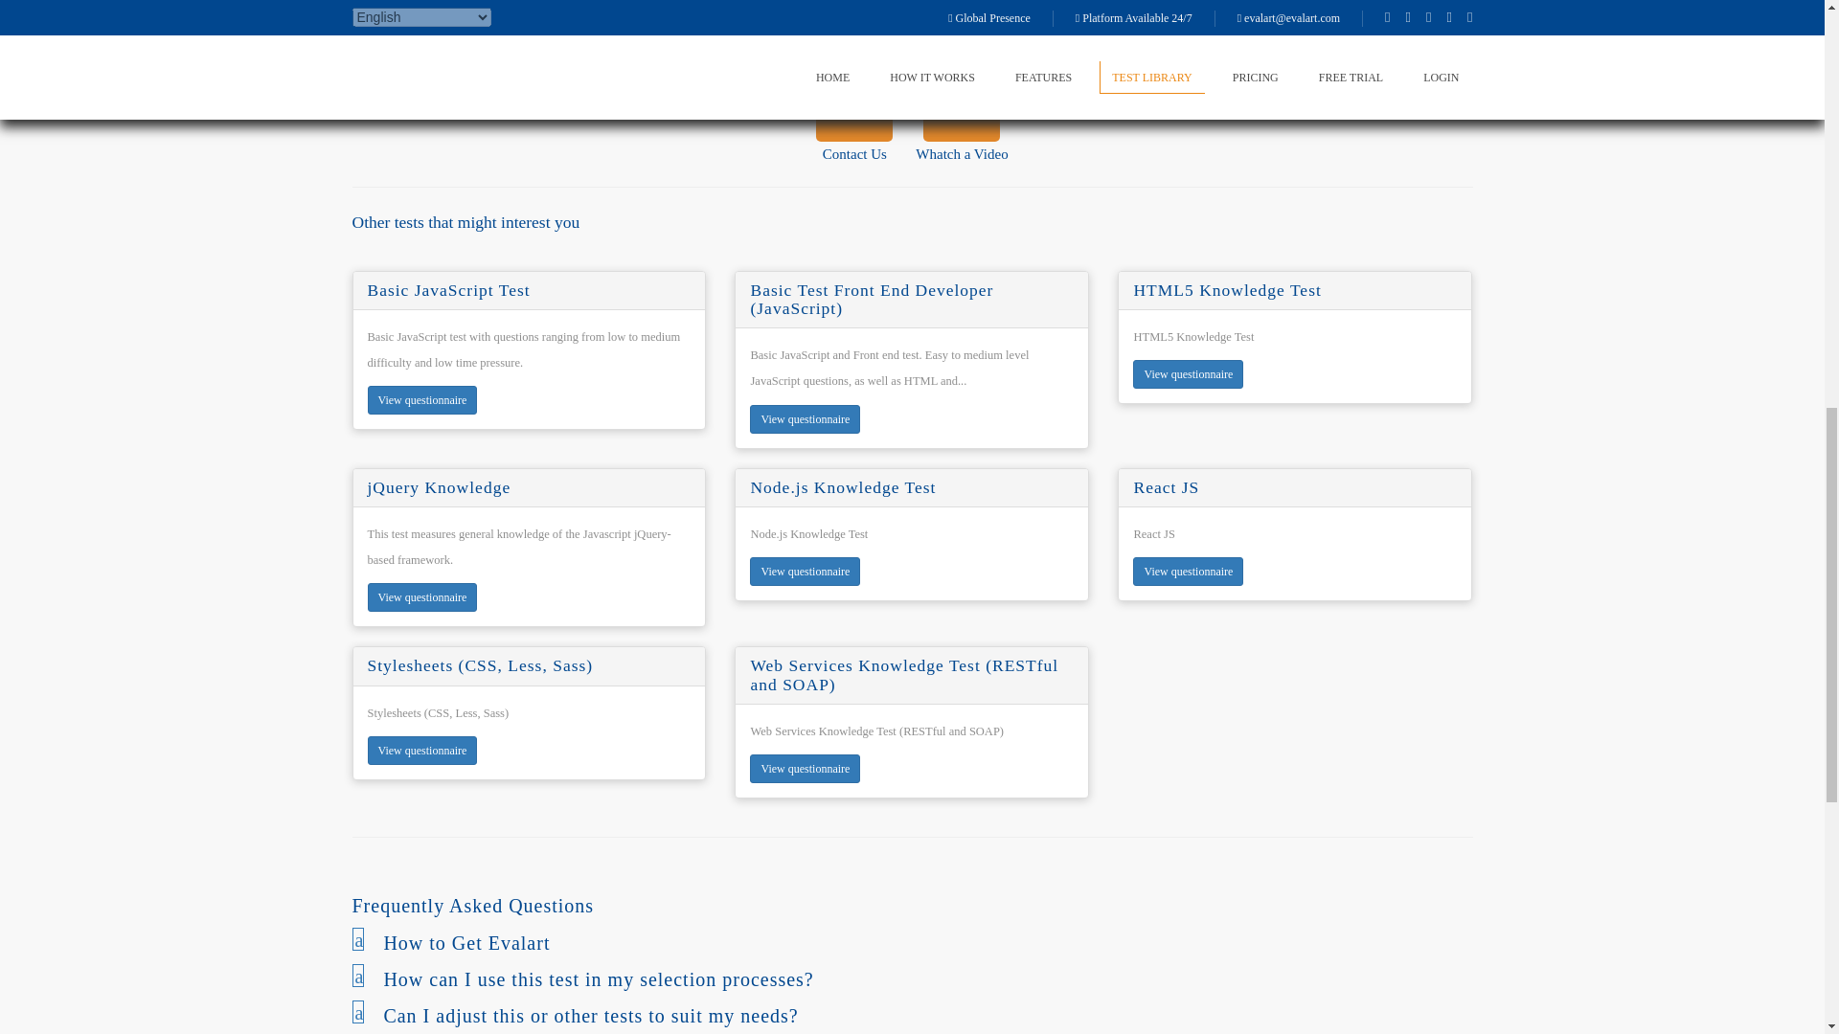 This screenshot has width=1839, height=1034. Describe the element at coordinates (912, 978) in the screenshot. I see `View questionnaire` at that location.